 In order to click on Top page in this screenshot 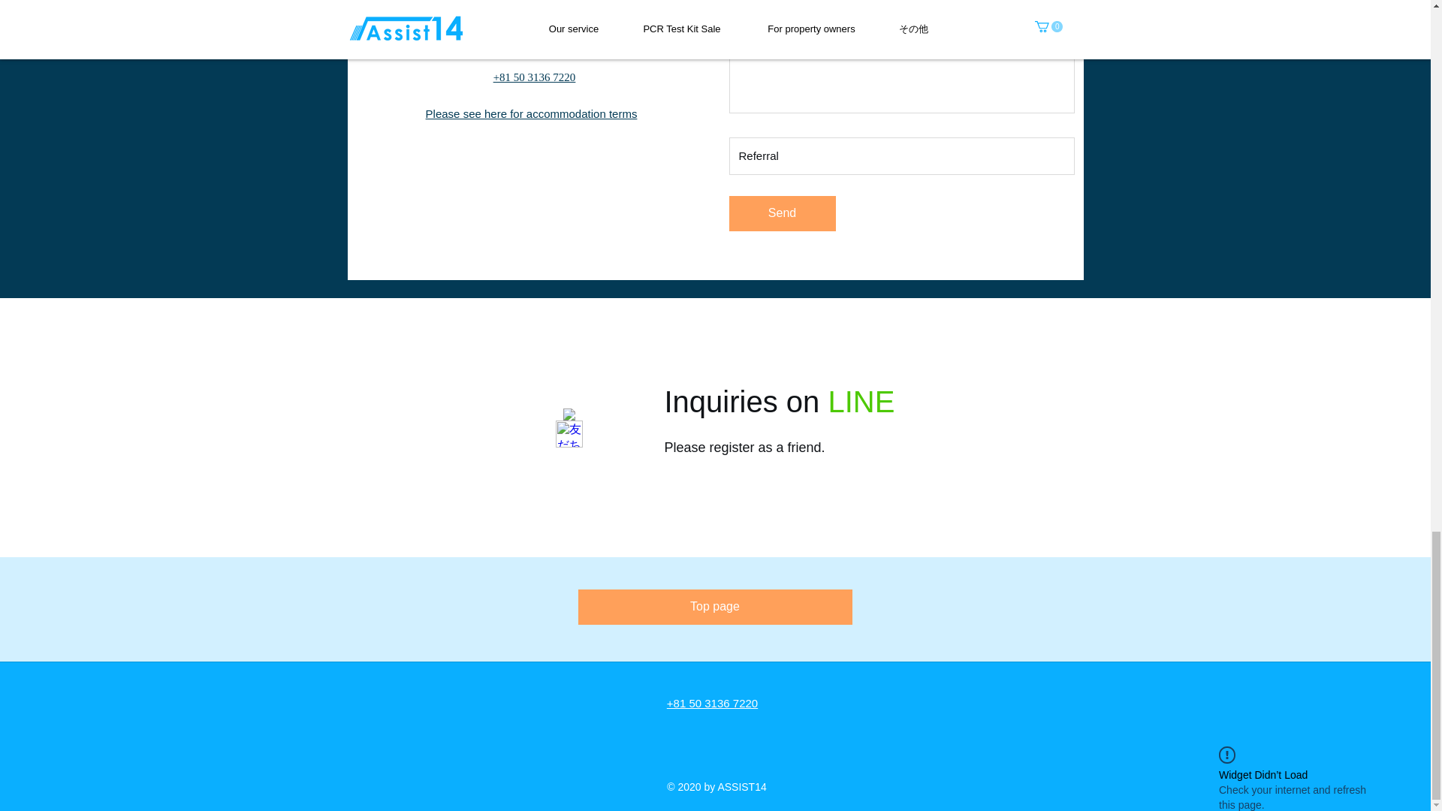, I will do `click(715, 607)`.